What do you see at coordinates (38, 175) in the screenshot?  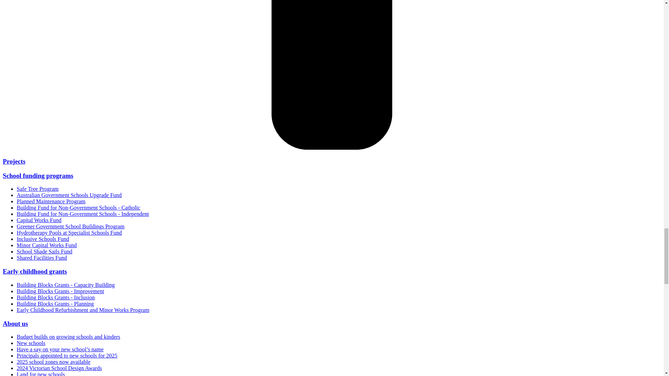 I see `School funding programs` at bounding box center [38, 175].